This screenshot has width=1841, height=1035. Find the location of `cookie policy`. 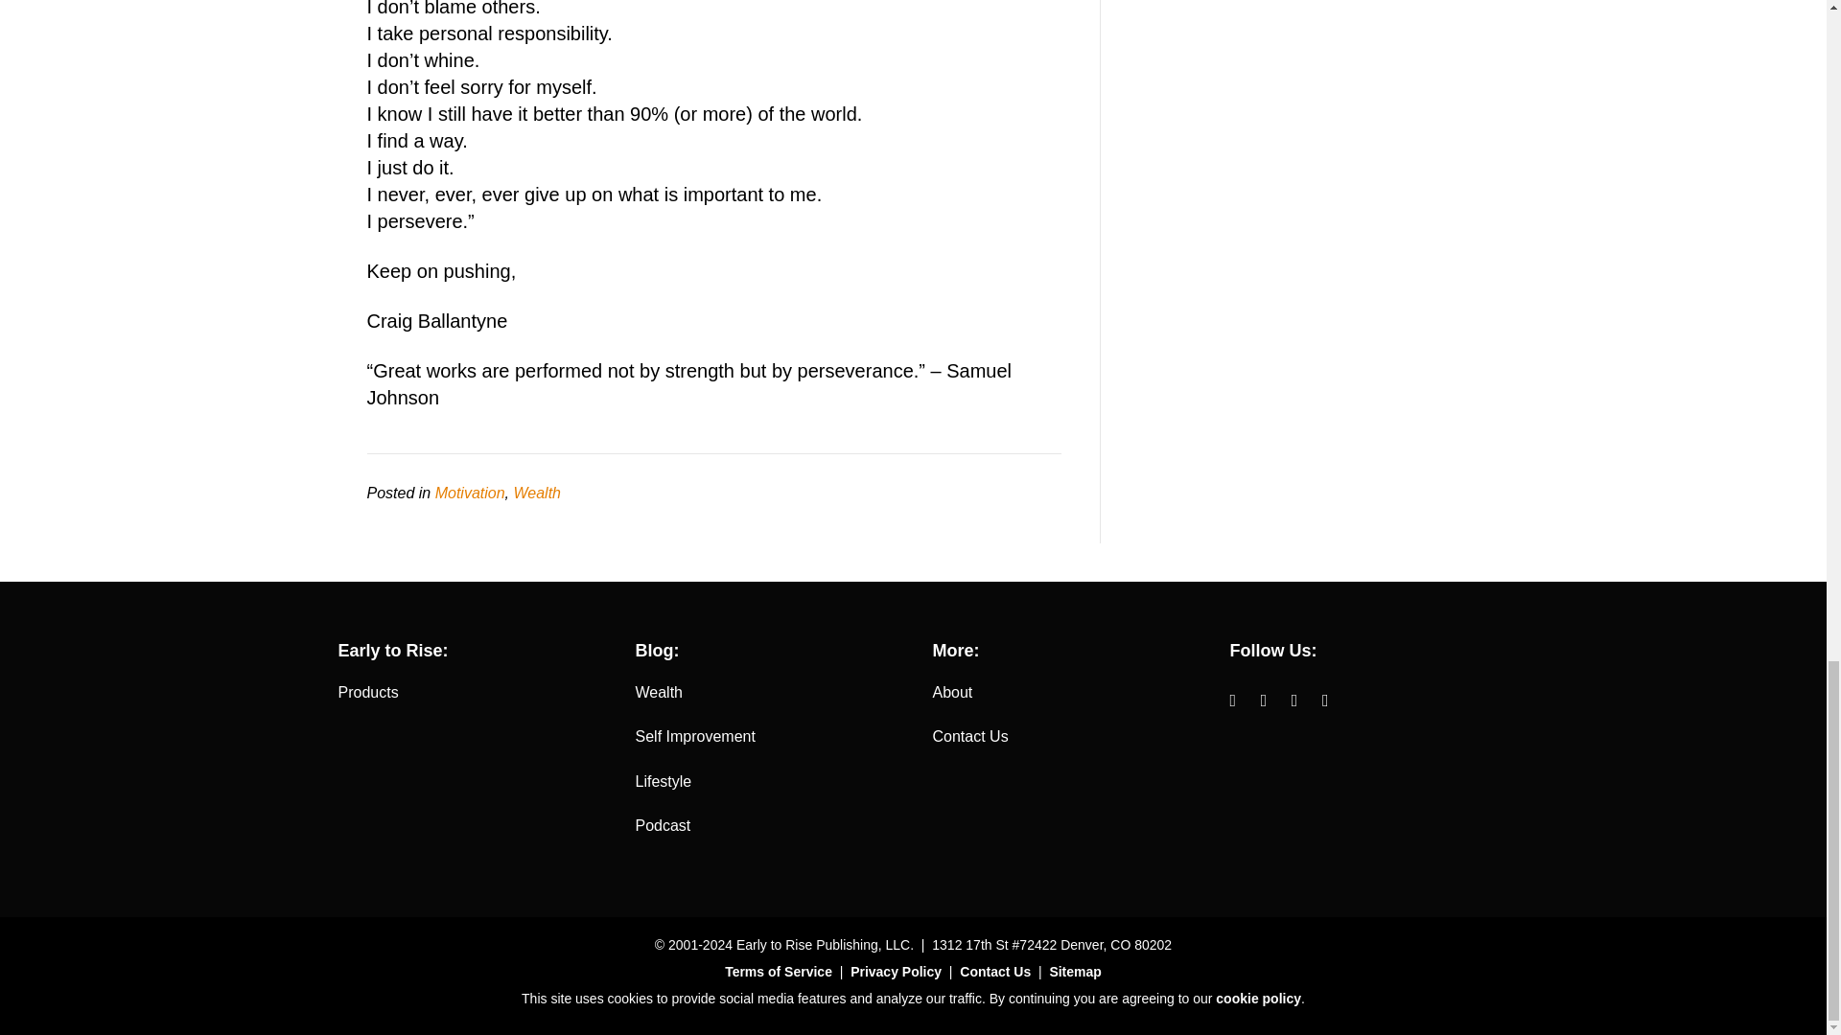

cookie policy is located at coordinates (1258, 998).